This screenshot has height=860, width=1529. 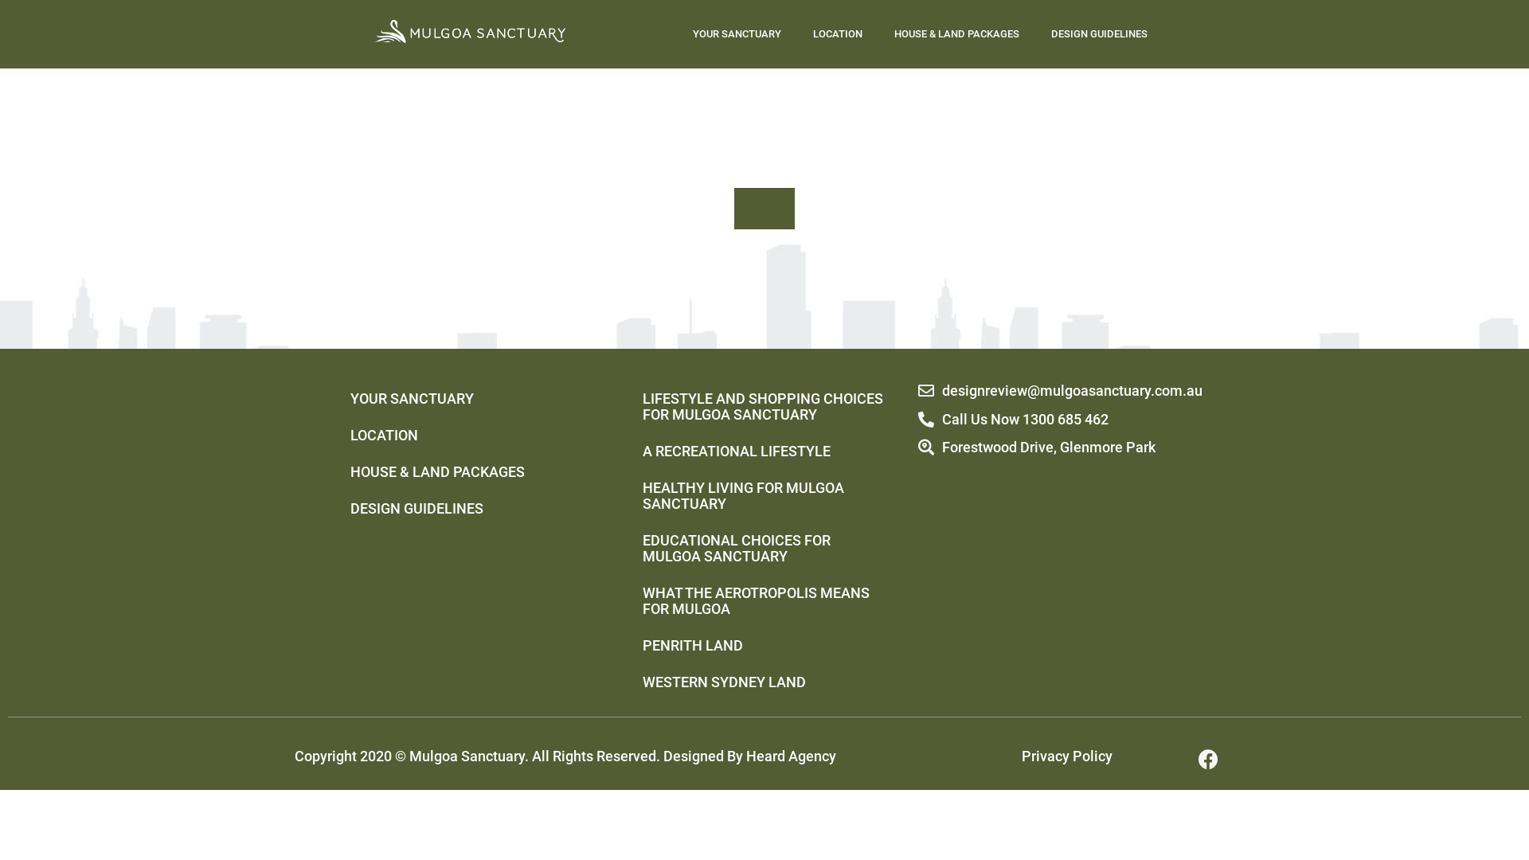 What do you see at coordinates (764, 646) in the screenshot?
I see `PENRITH LAND` at bounding box center [764, 646].